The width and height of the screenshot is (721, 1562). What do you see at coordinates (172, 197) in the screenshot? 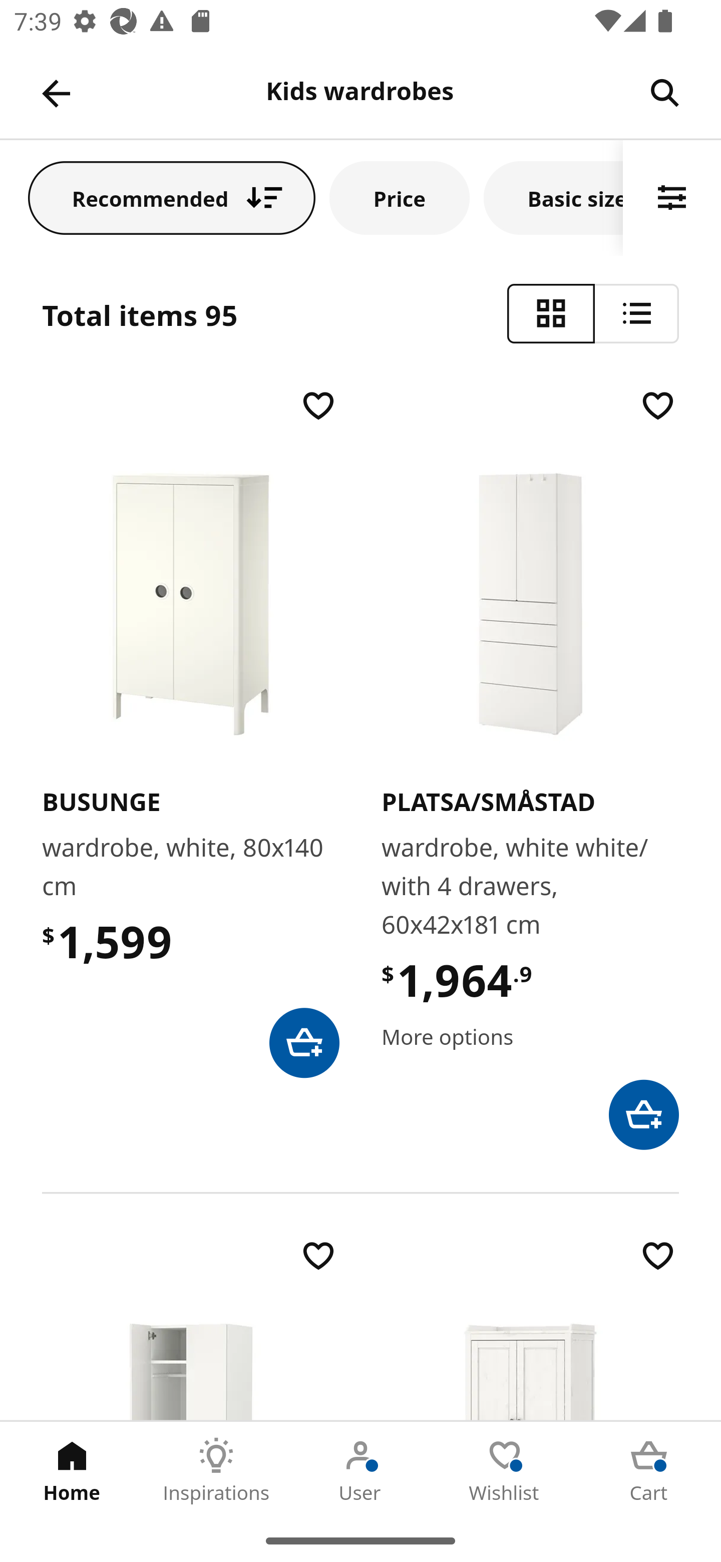
I see `Recommended` at bounding box center [172, 197].